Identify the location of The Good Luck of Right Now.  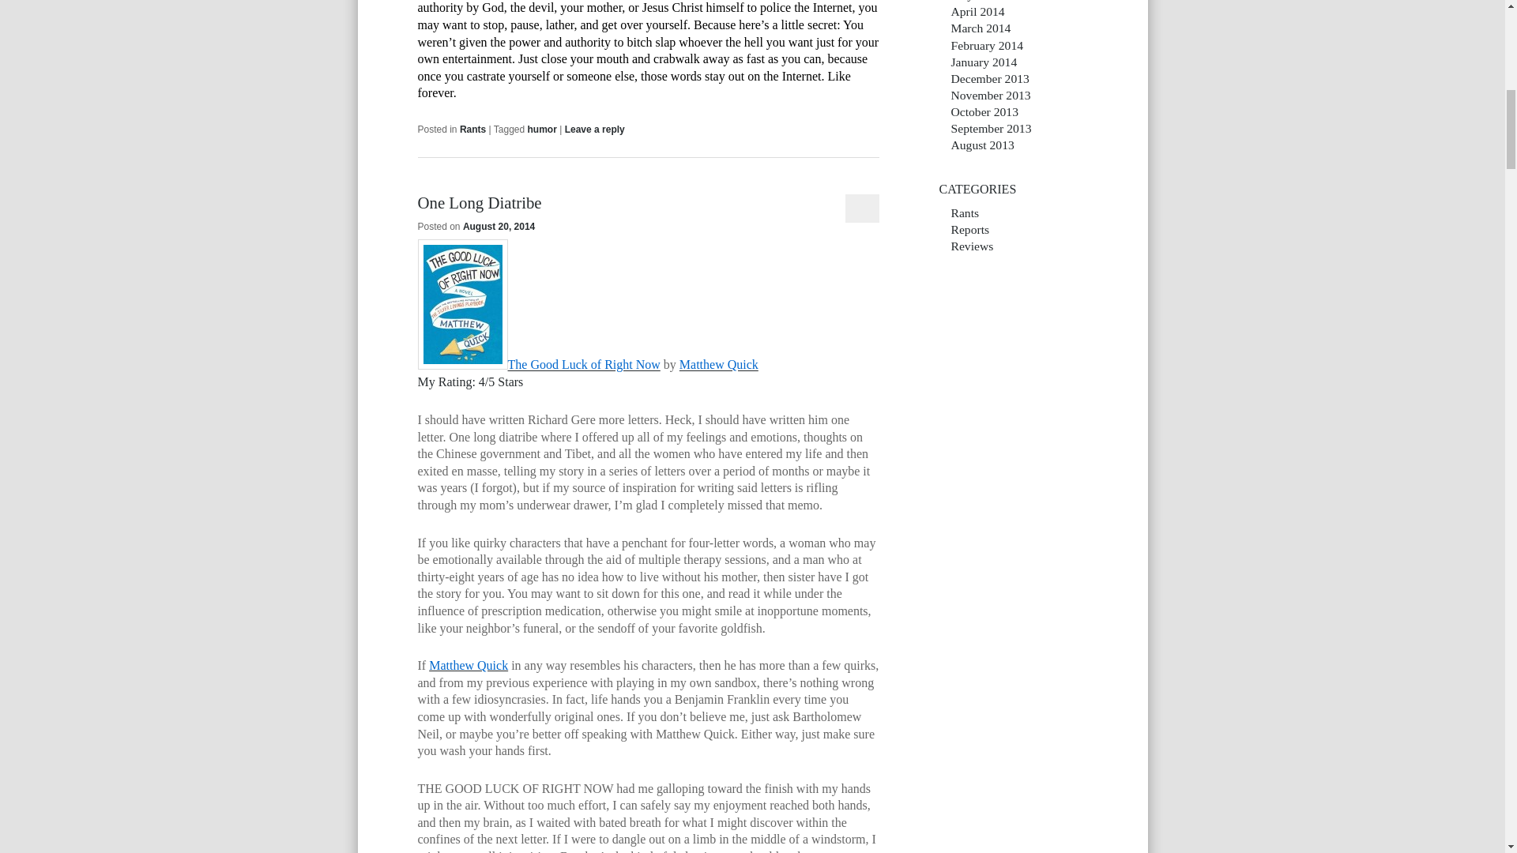
(583, 365).